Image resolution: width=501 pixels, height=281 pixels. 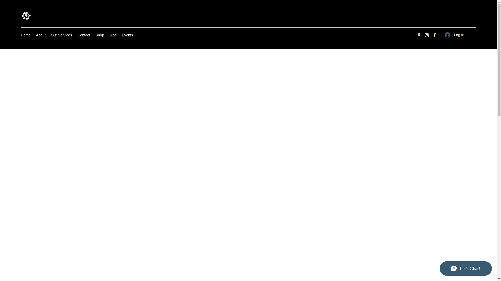 I want to click on Blog, so click(x=113, y=35).